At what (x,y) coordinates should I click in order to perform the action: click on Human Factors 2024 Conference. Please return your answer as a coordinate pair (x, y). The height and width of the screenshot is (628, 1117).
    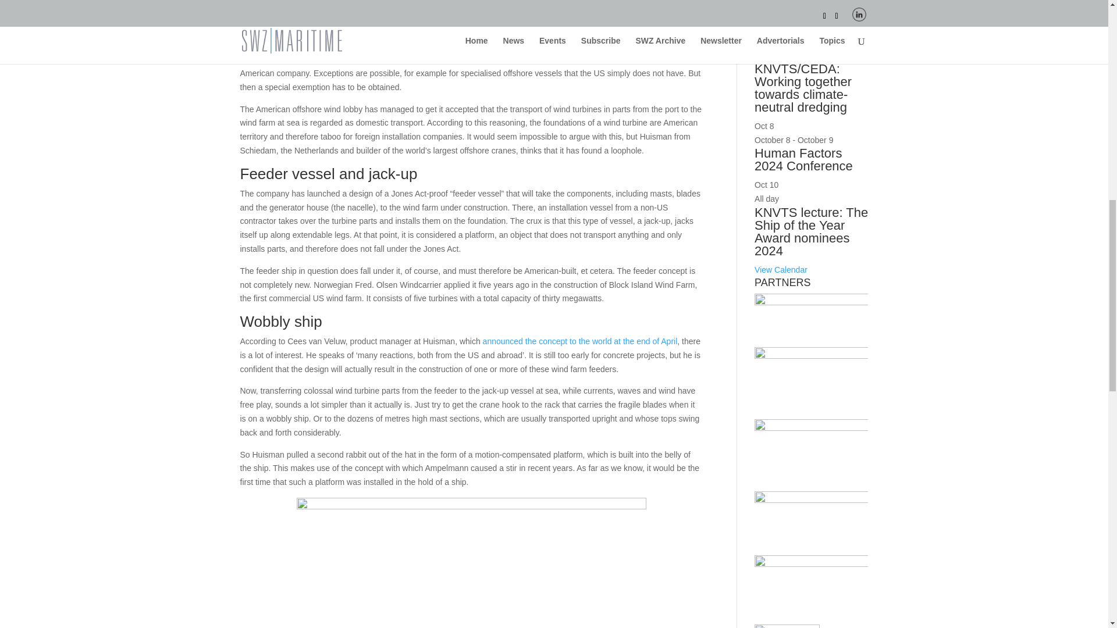
    Looking at the image, I should click on (804, 159).